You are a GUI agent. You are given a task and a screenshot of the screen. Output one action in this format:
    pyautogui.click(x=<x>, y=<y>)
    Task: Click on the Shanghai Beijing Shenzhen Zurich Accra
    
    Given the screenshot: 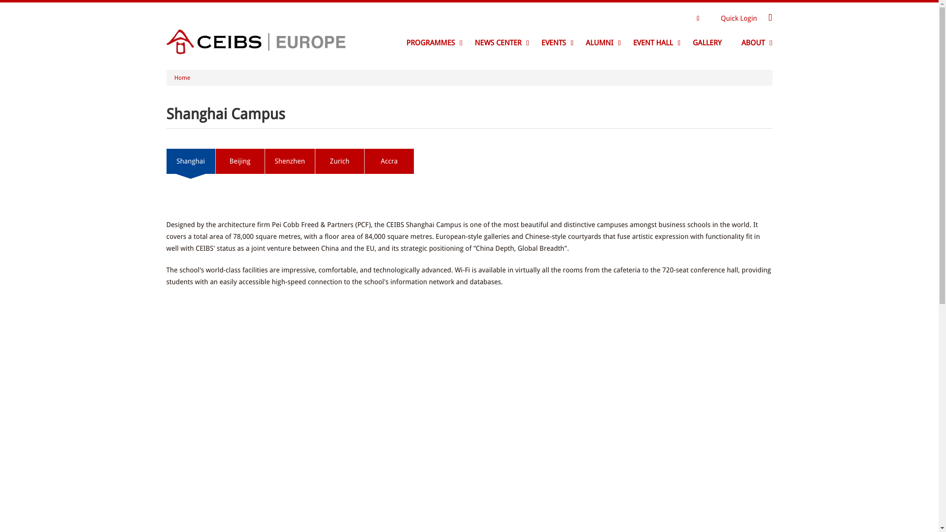 What is the action you would take?
    pyautogui.click(x=469, y=161)
    